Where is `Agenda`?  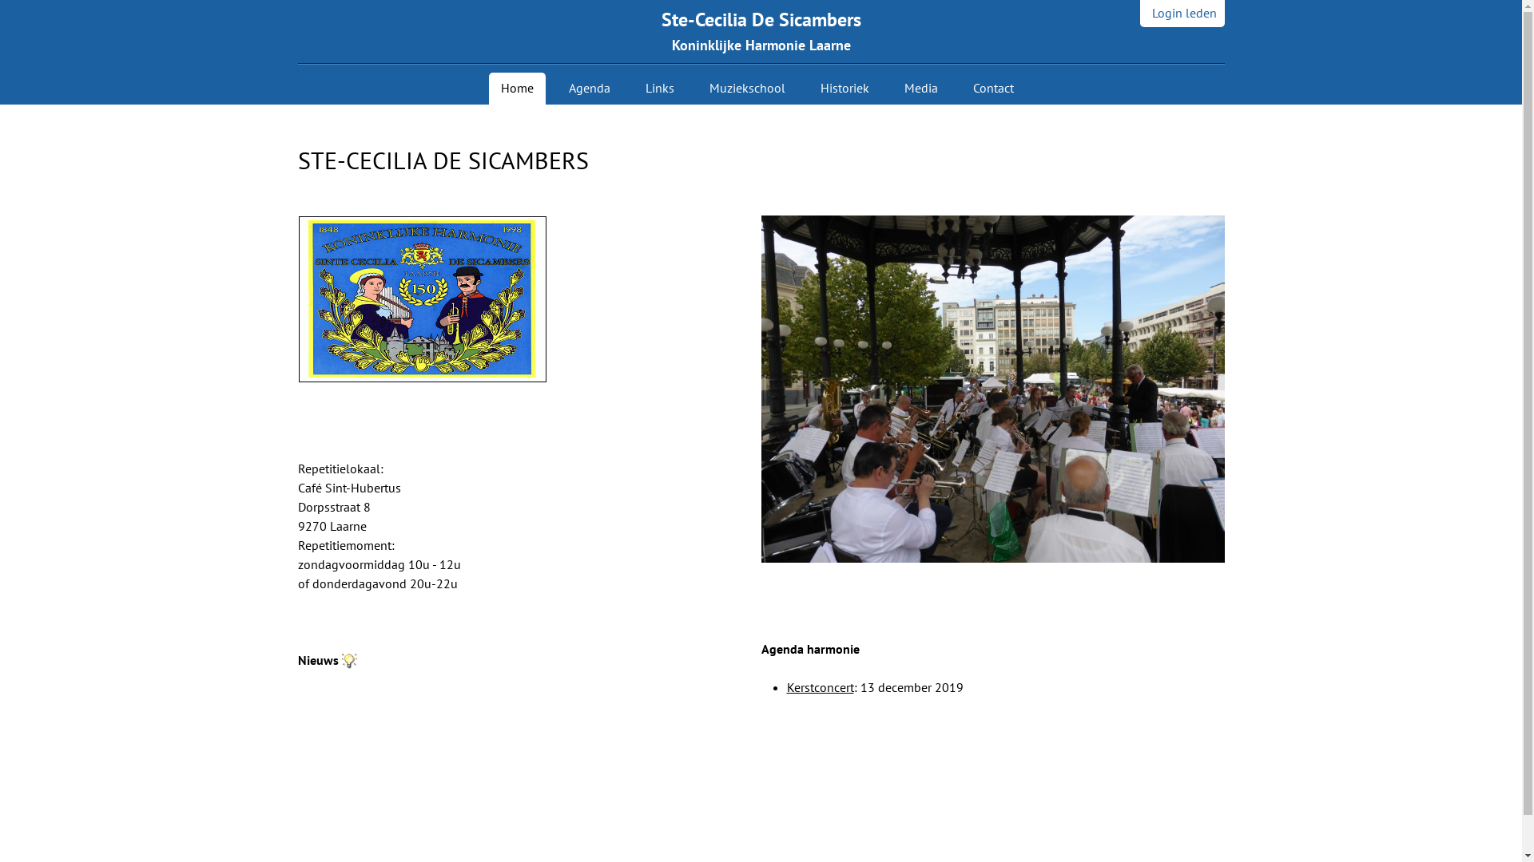 Agenda is located at coordinates (589, 89).